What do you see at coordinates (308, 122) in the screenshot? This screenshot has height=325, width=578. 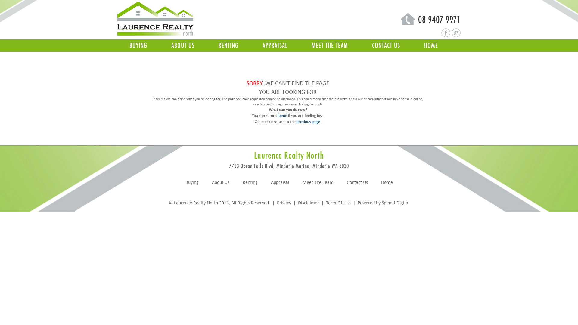 I see `previous page` at bounding box center [308, 122].